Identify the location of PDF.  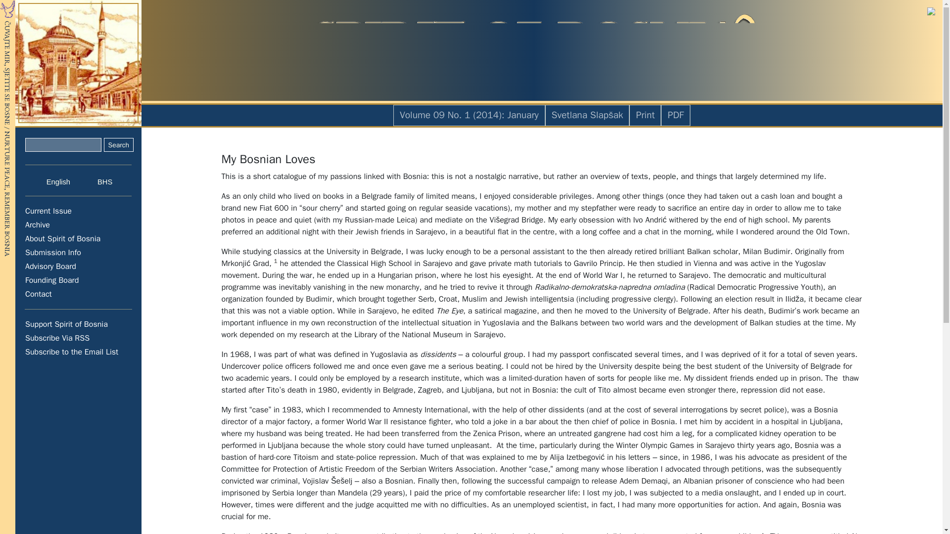
(676, 115).